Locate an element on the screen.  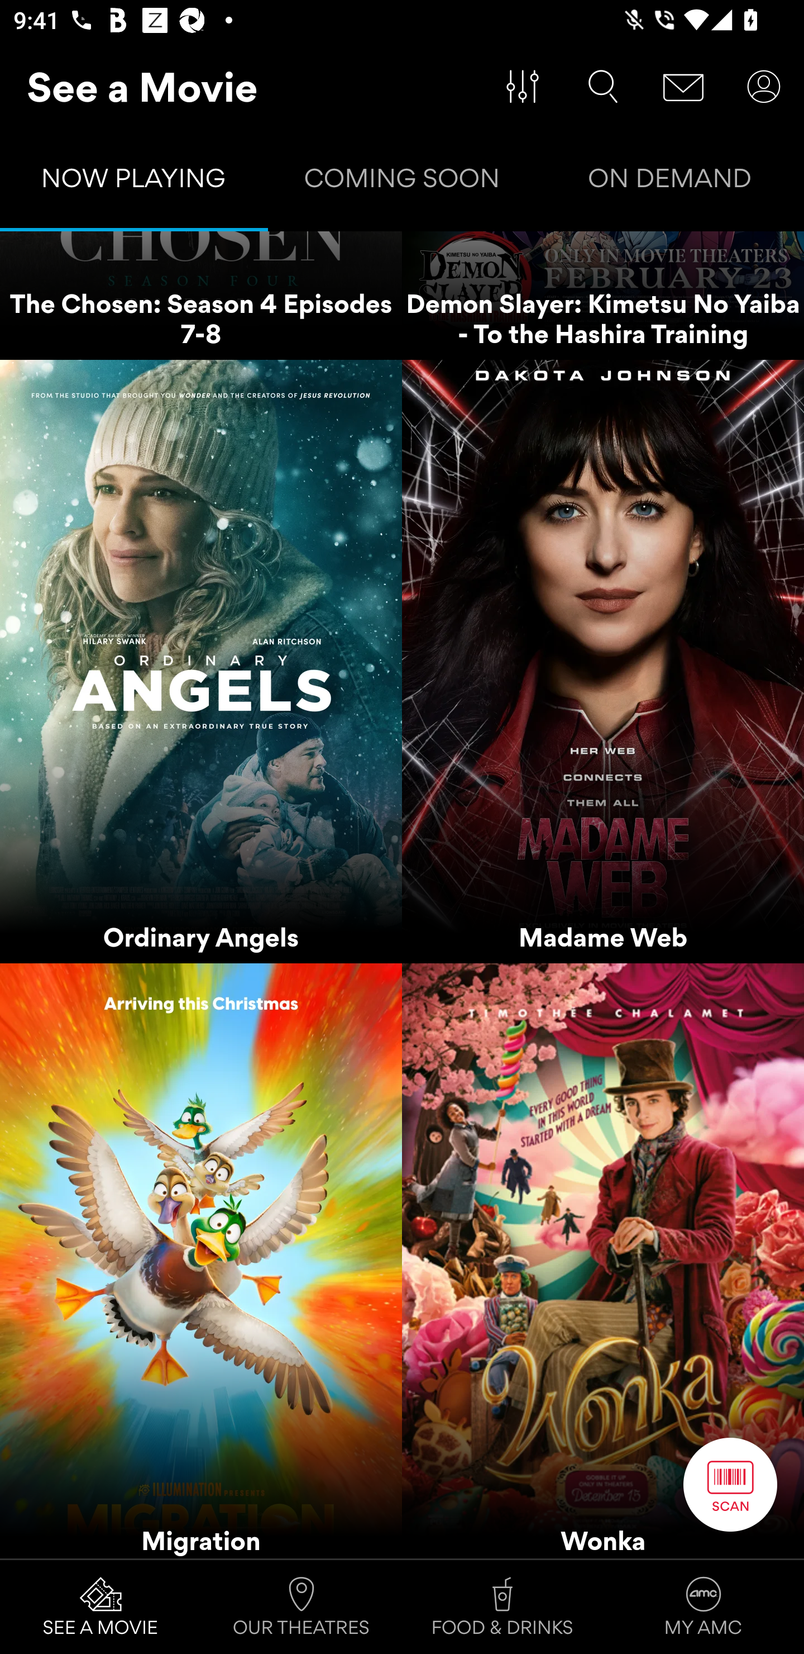
NOW PLAYING
Tab 1 of 3 is located at coordinates (134, 182).